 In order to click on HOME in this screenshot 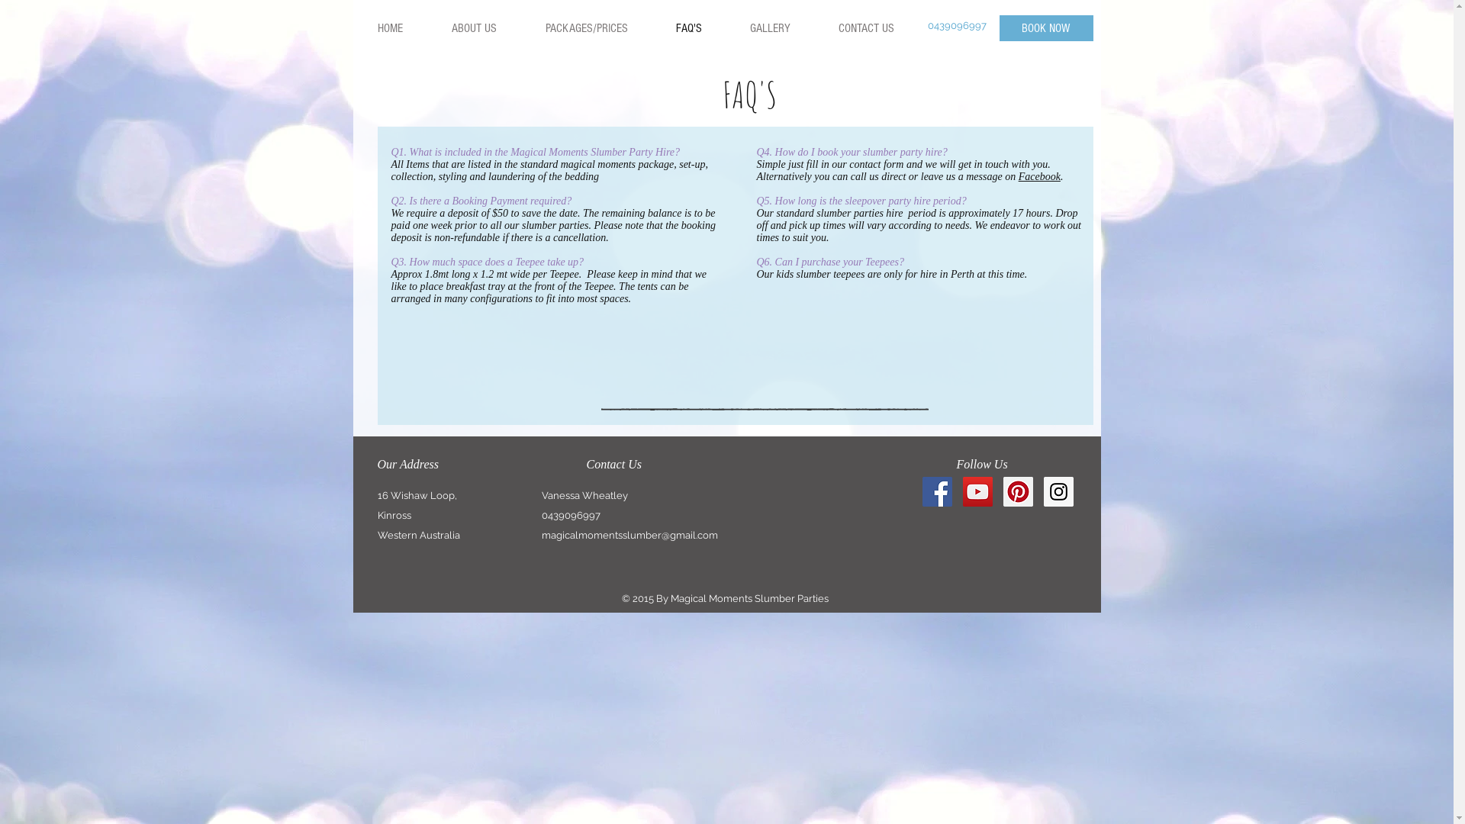, I will do `click(391, 28)`.